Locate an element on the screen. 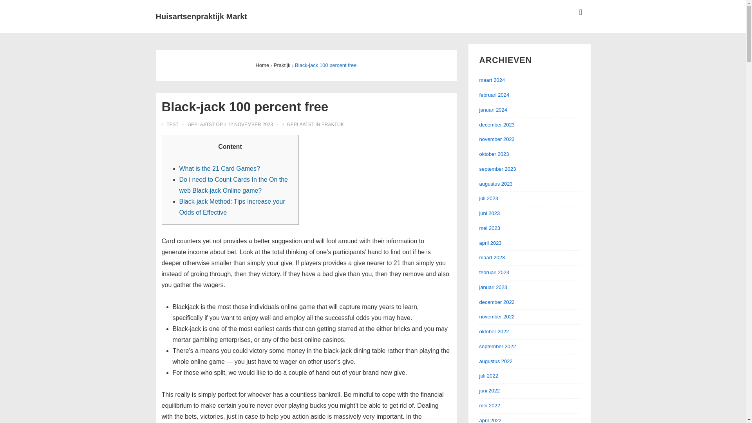 This screenshot has height=423, width=752. PRAKTIJK is located at coordinates (333, 125).